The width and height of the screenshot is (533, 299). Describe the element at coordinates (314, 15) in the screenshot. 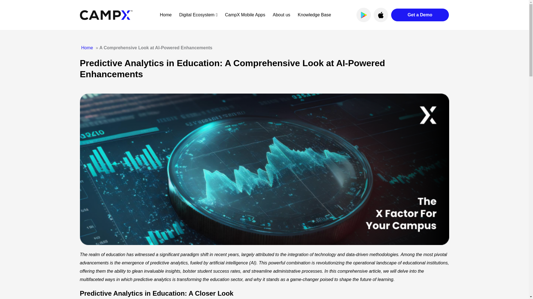

I see `Knowledge Base` at that location.